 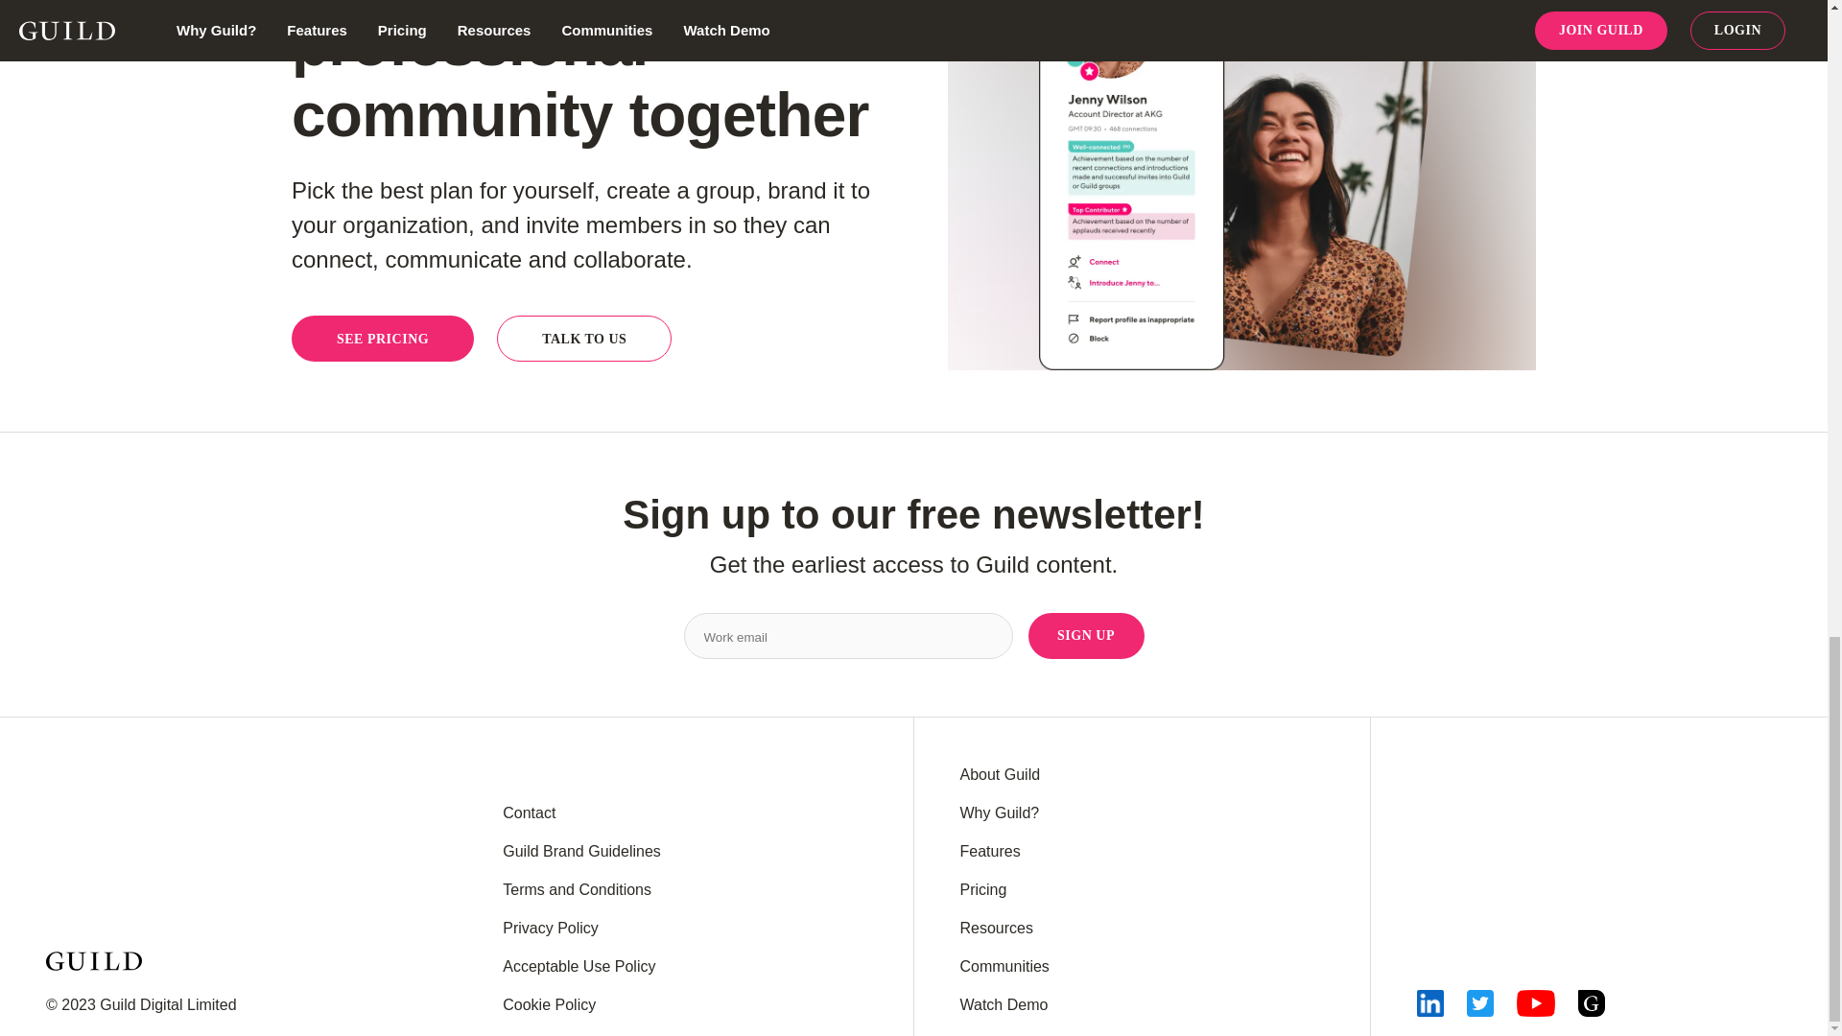 I want to click on Features, so click(x=990, y=852).